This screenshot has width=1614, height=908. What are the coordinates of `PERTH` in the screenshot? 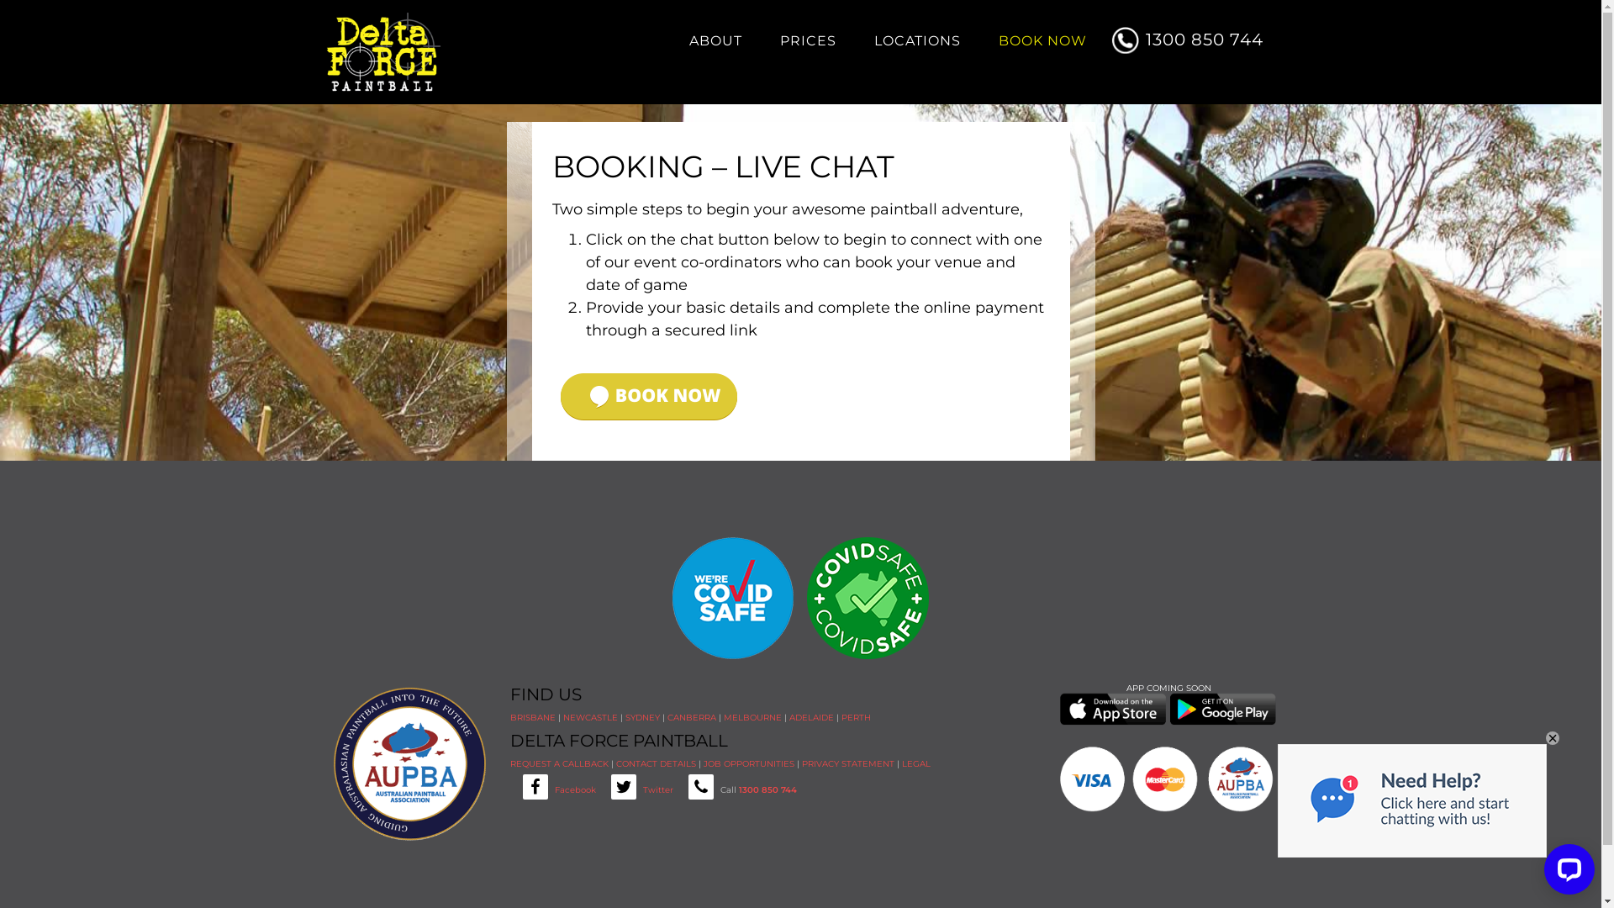 It's located at (856, 718).